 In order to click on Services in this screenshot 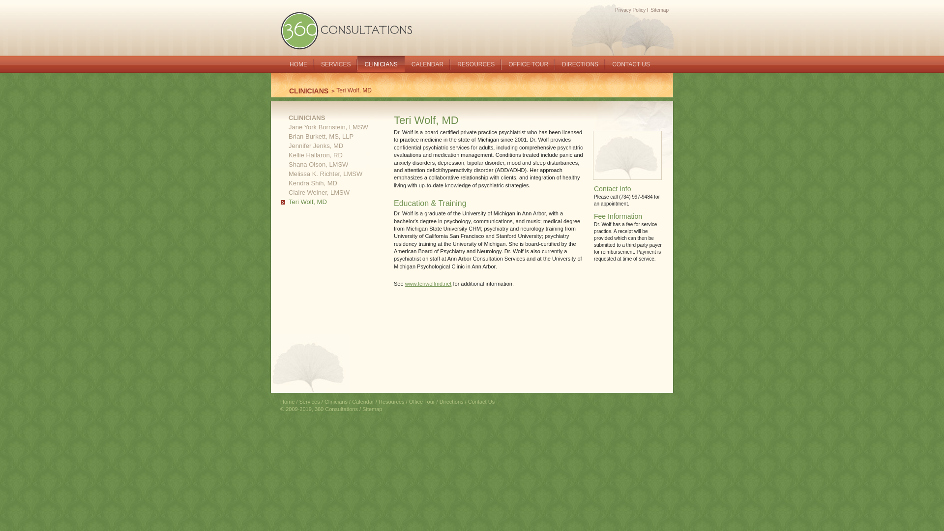, I will do `click(310, 402)`.